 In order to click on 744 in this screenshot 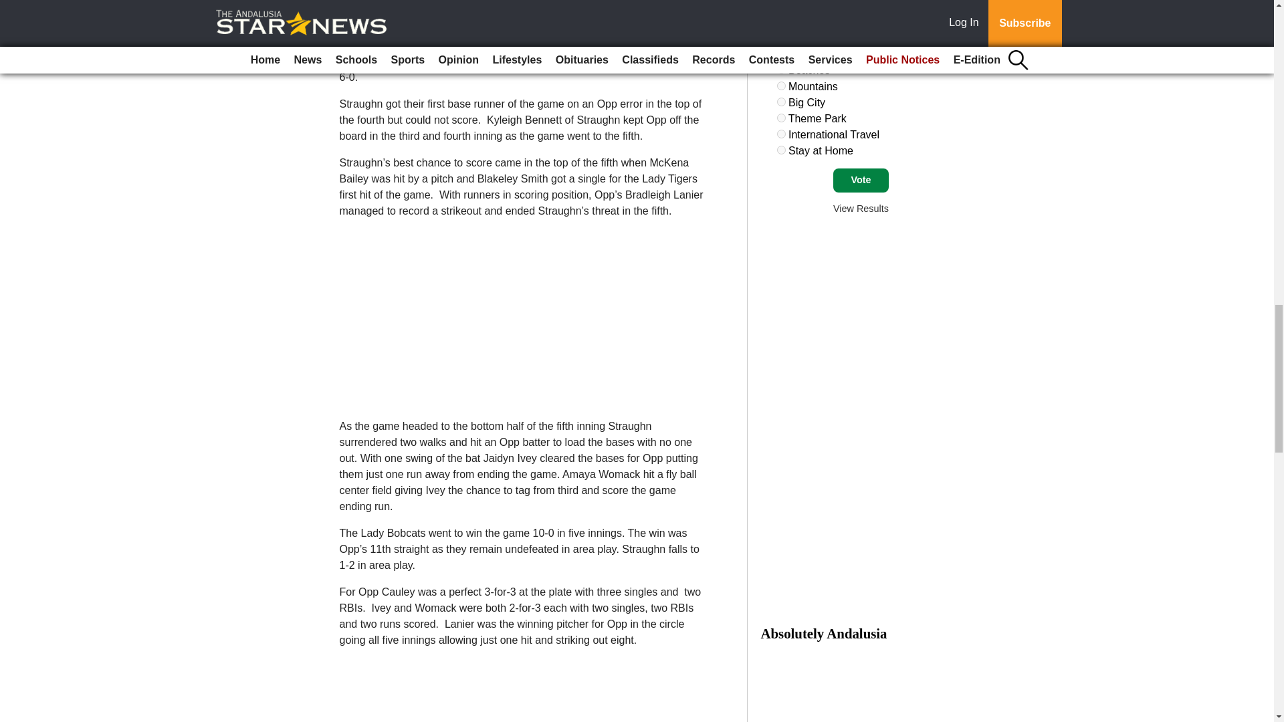, I will do `click(781, 70)`.